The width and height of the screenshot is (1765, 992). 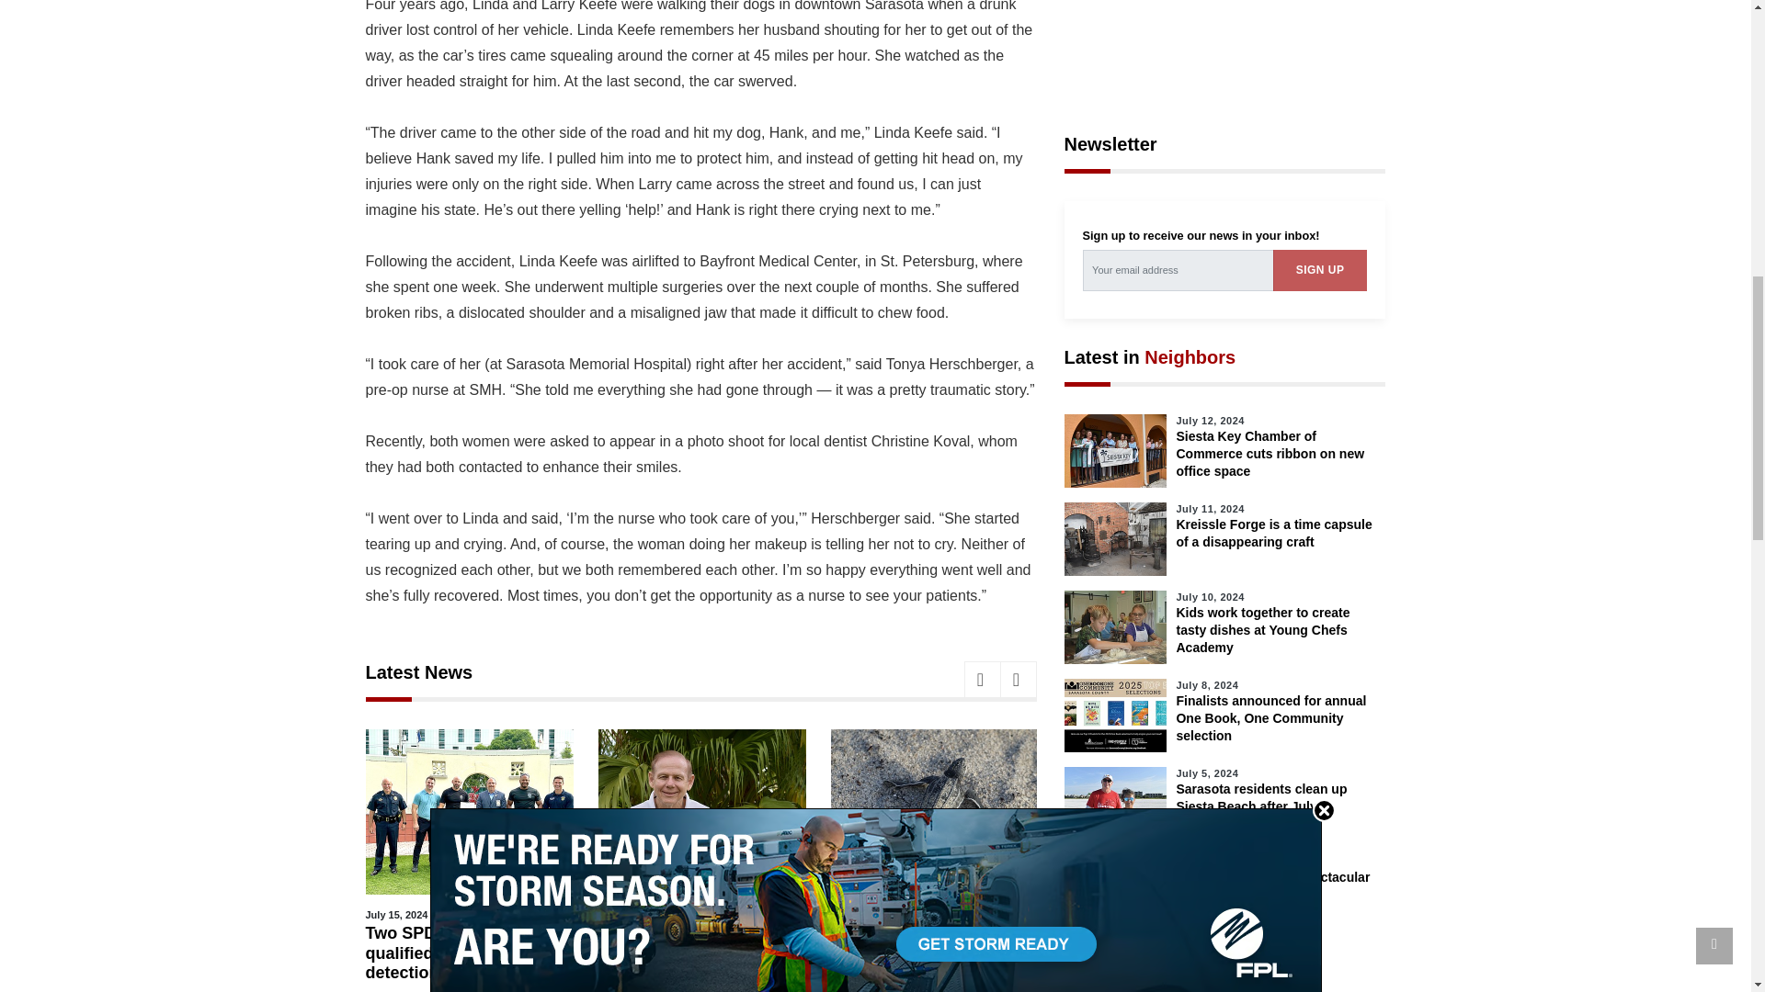 What do you see at coordinates (1224, 981) in the screenshot?
I see `3rd party ad content` at bounding box center [1224, 981].